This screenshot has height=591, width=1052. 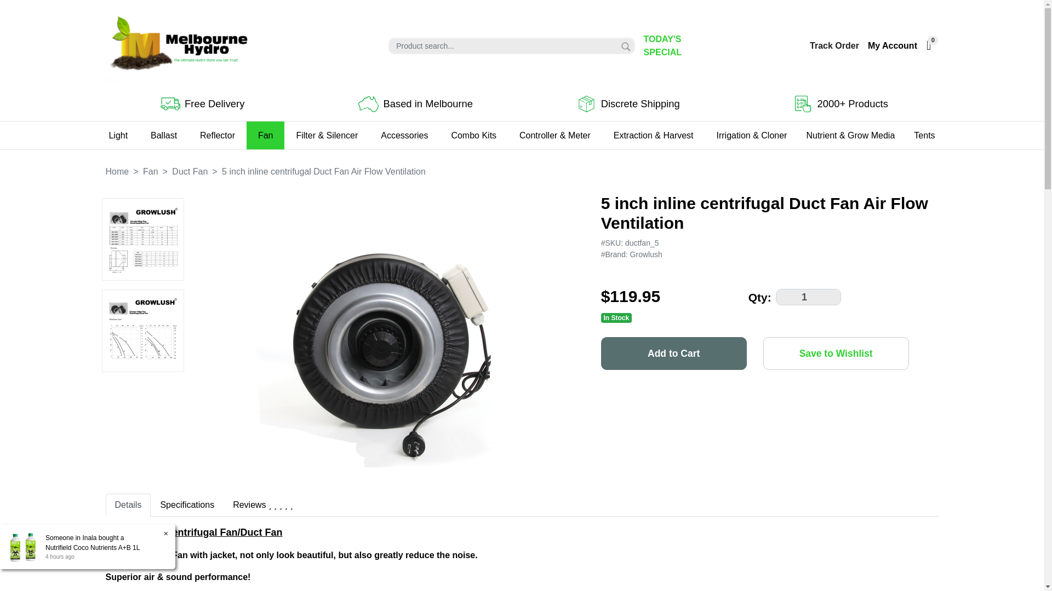 What do you see at coordinates (928, 46) in the screenshot?
I see `0` at bounding box center [928, 46].